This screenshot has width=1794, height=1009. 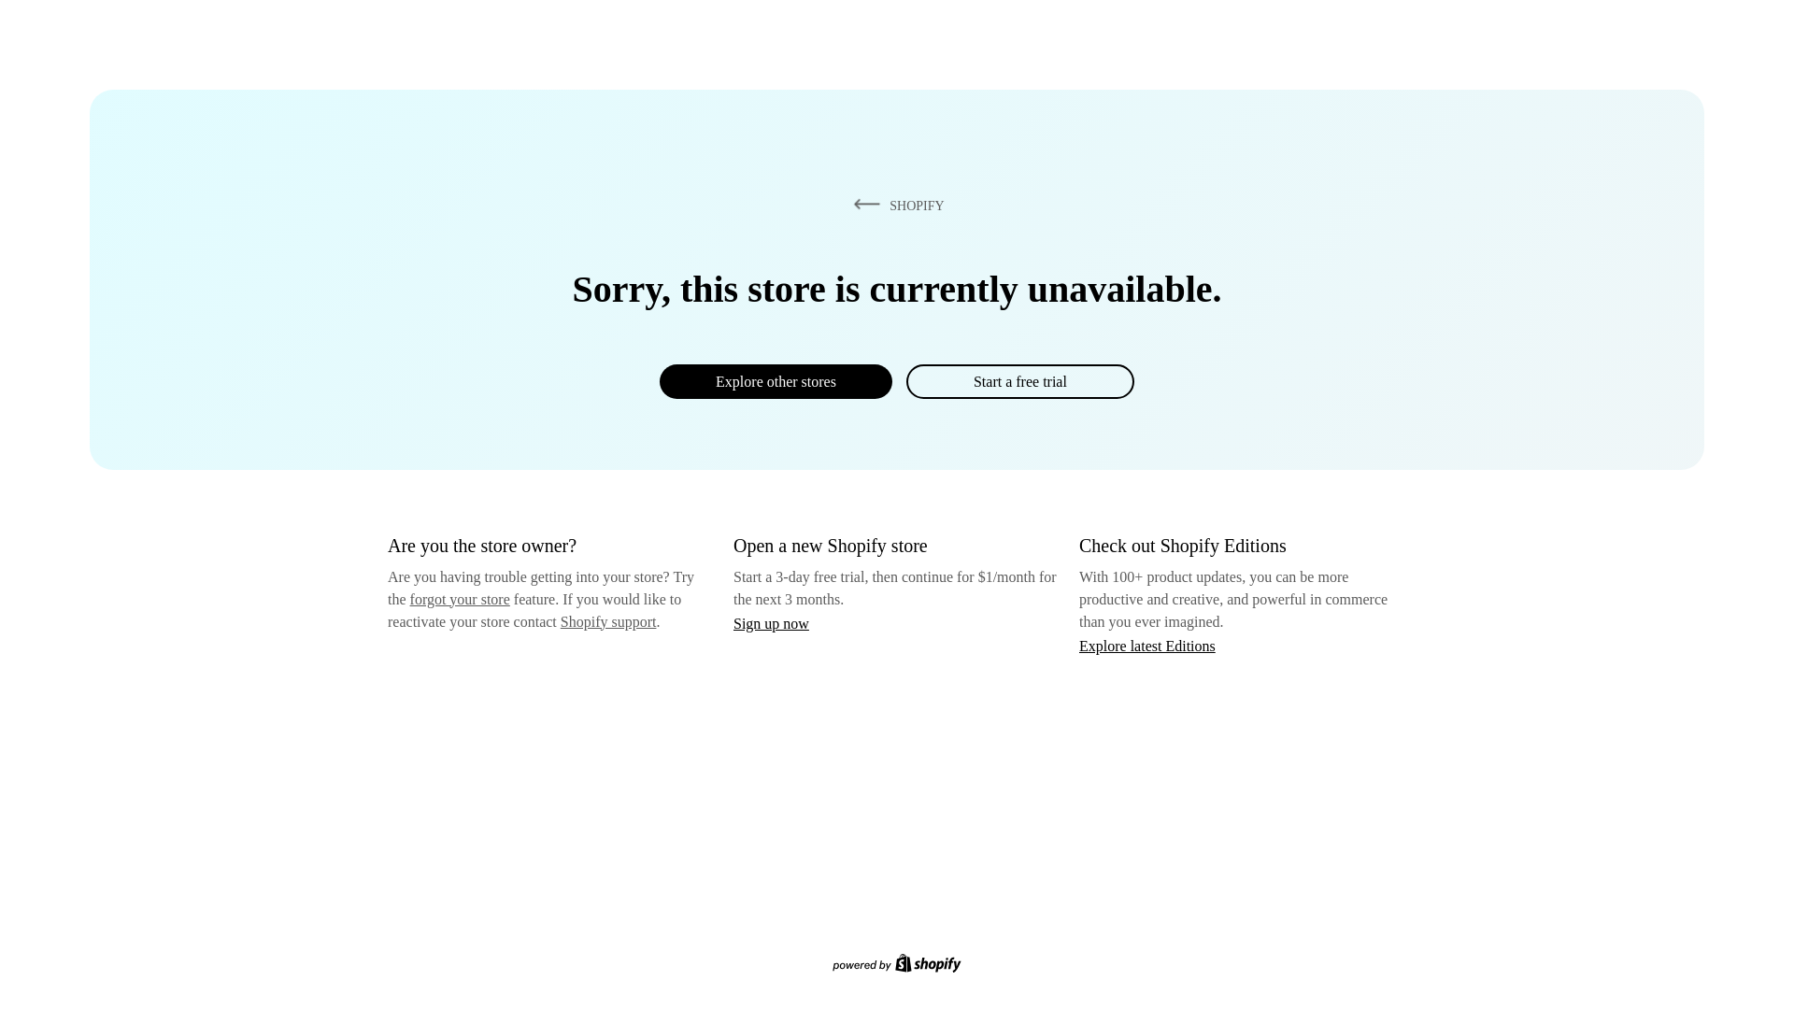 I want to click on Start a free trial, so click(x=1019, y=381).